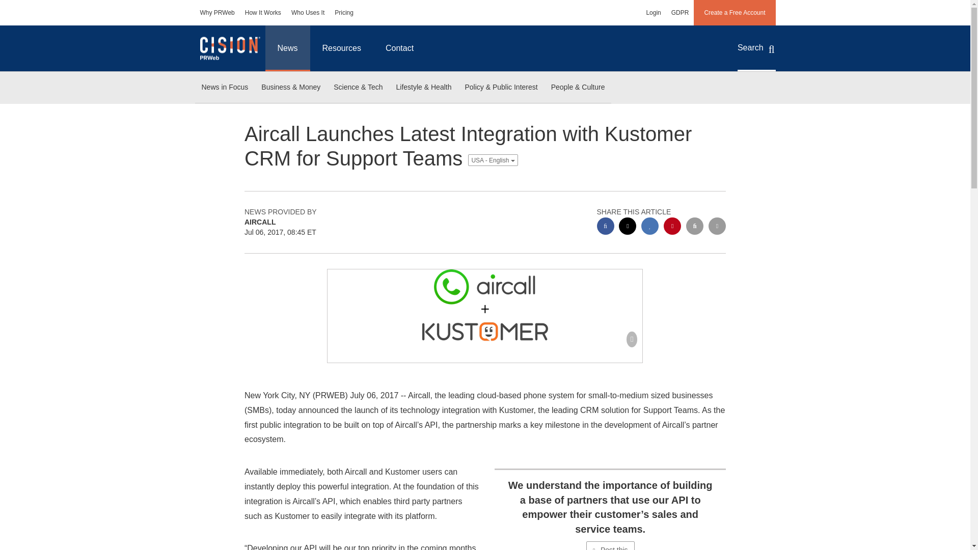 The image size is (978, 550). What do you see at coordinates (224, 88) in the screenshot?
I see `News in Focus` at bounding box center [224, 88].